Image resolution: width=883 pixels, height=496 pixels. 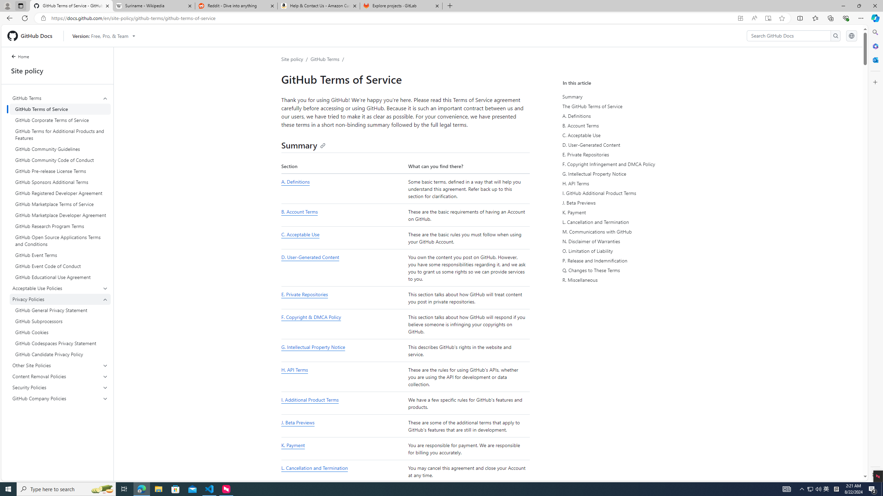 I want to click on I. GitHub Additional Product Terms, so click(x=626, y=193).